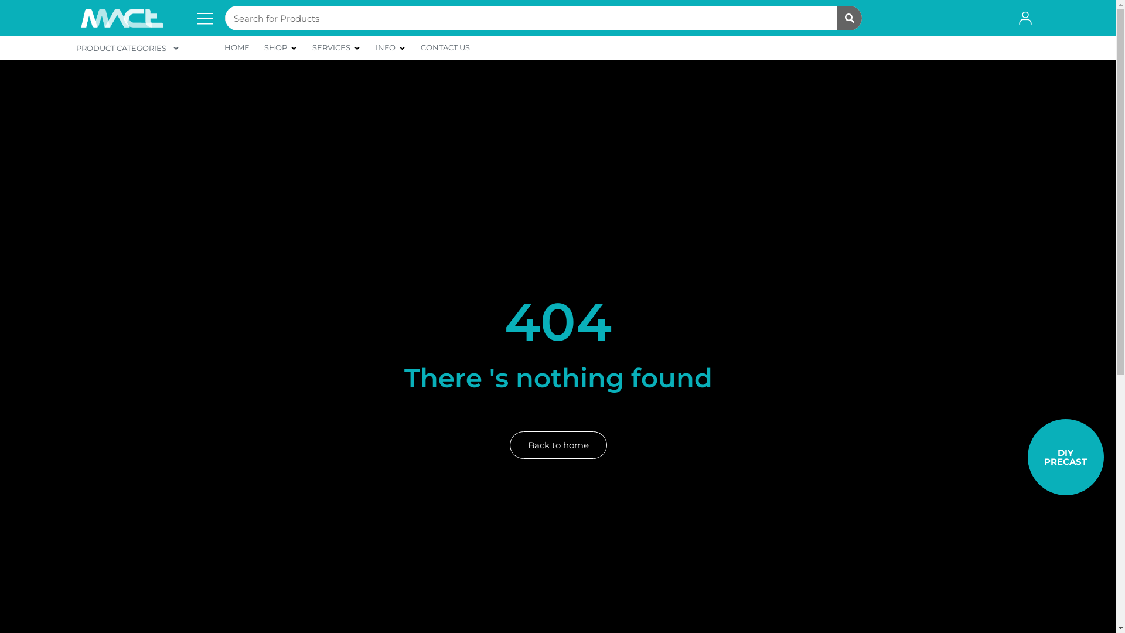 Image resolution: width=1125 pixels, height=633 pixels. What do you see at coordinates (275, 48) in the screenshot?
I see `SHOP` at bounding box center [275, 48].